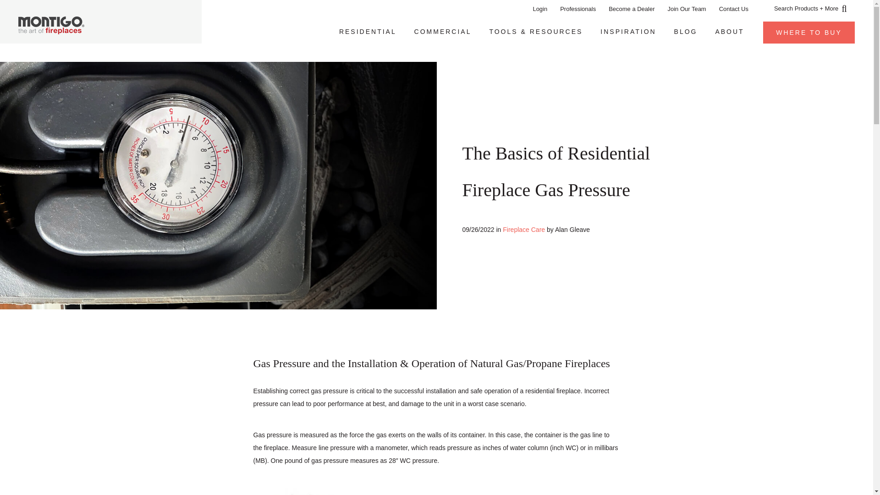 The image size is (880, 495). Describe the element at coordinates (367, 31) in the screenshot. I see `RESIDENTIAL` at that location.